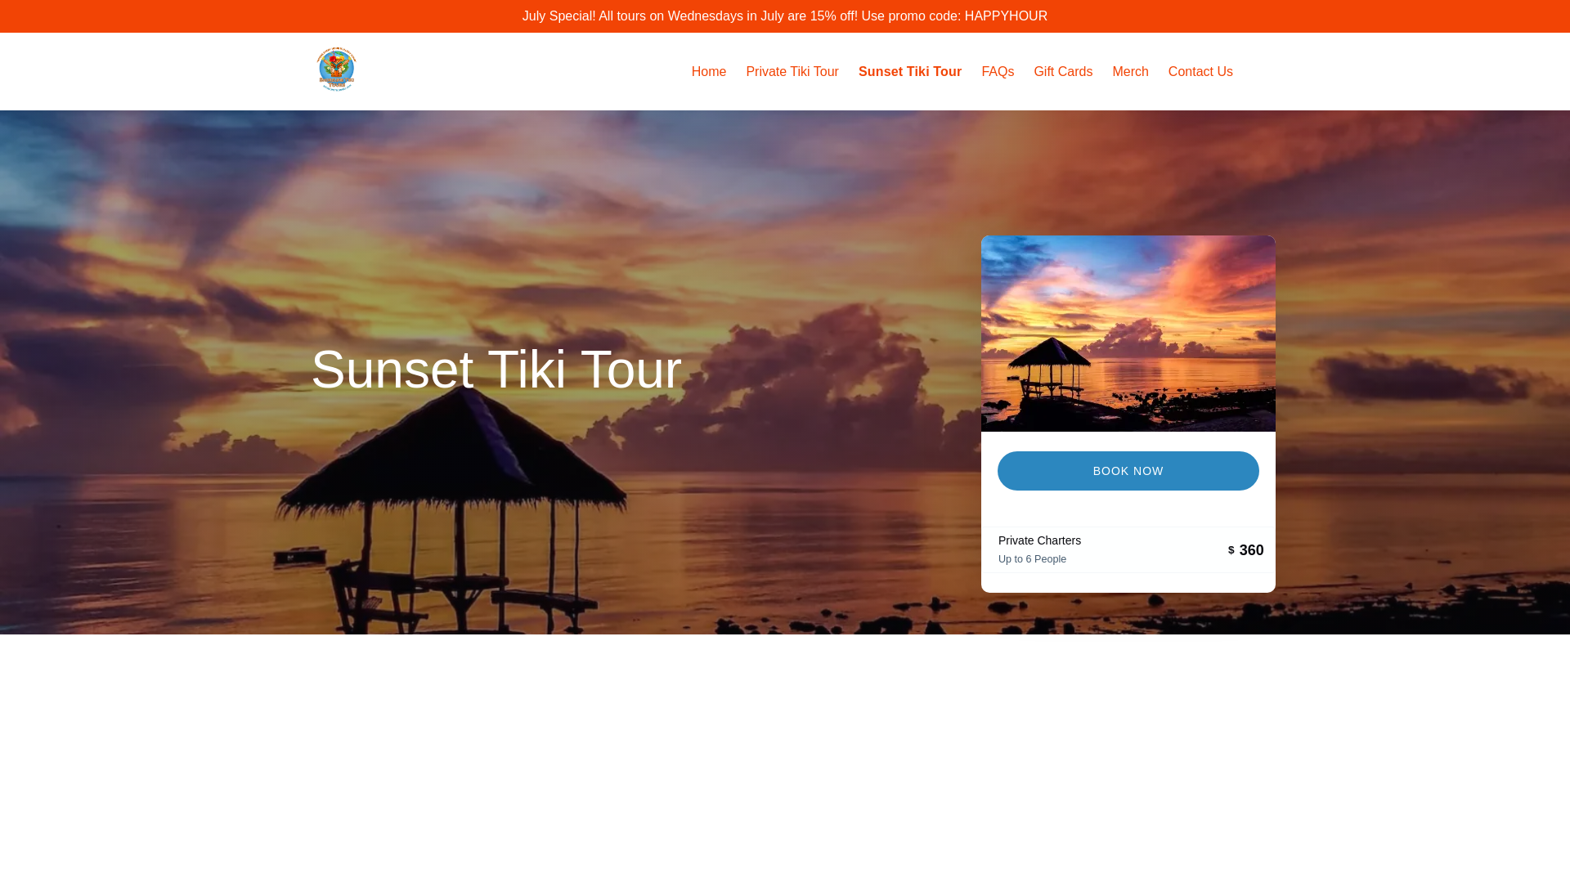 This screenshot has width=1570, height=883. What do you see at coordinates (708, 72) in the screenshot?
I see `Home` at bounding box center [708, 72].